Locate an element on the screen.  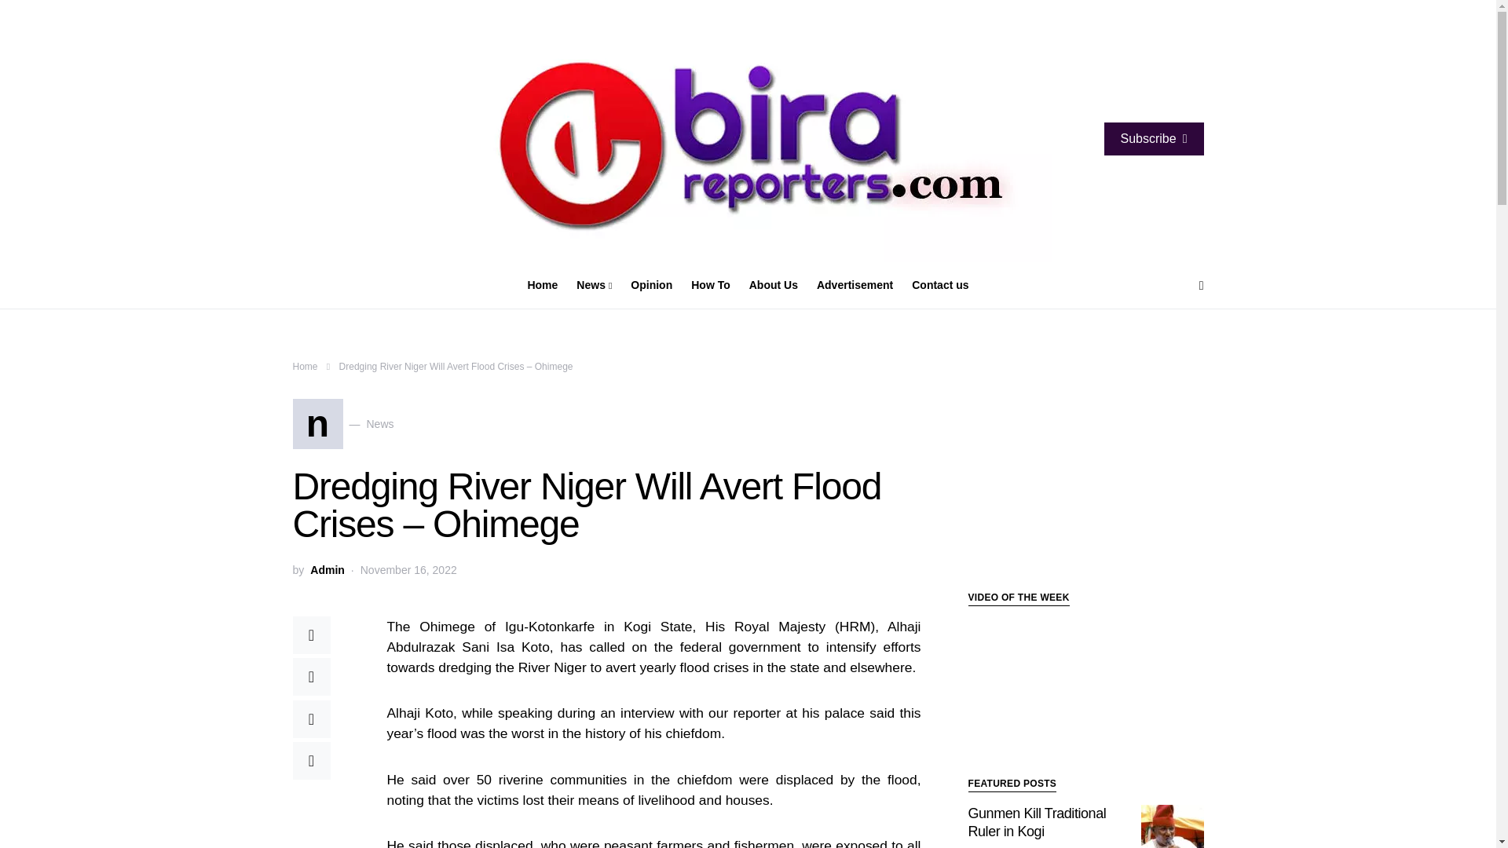
How To is located at coordinates (328, 570).